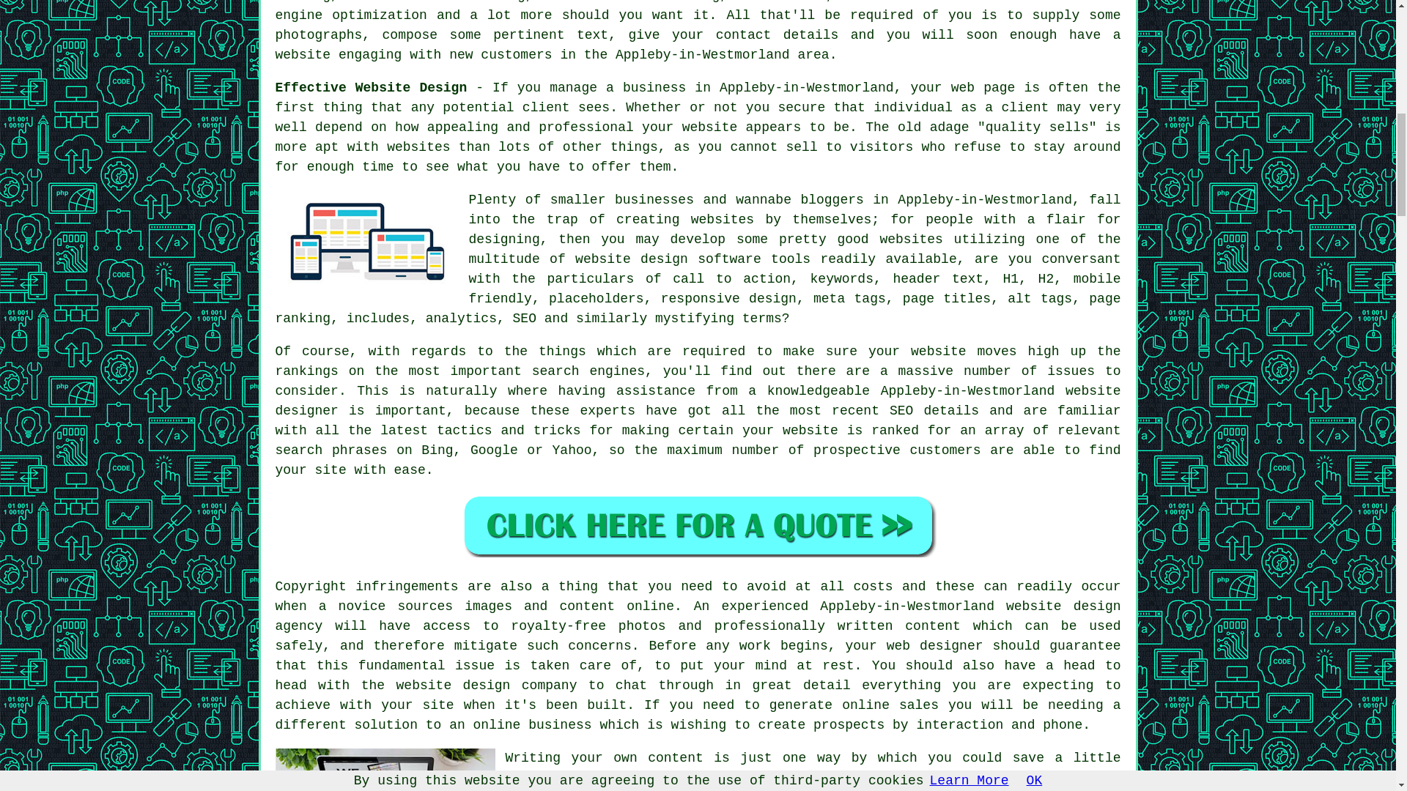  What do you see at coordinates (723, 220) in the screenshot?
I see `websites` at bounding box center [723, 220].